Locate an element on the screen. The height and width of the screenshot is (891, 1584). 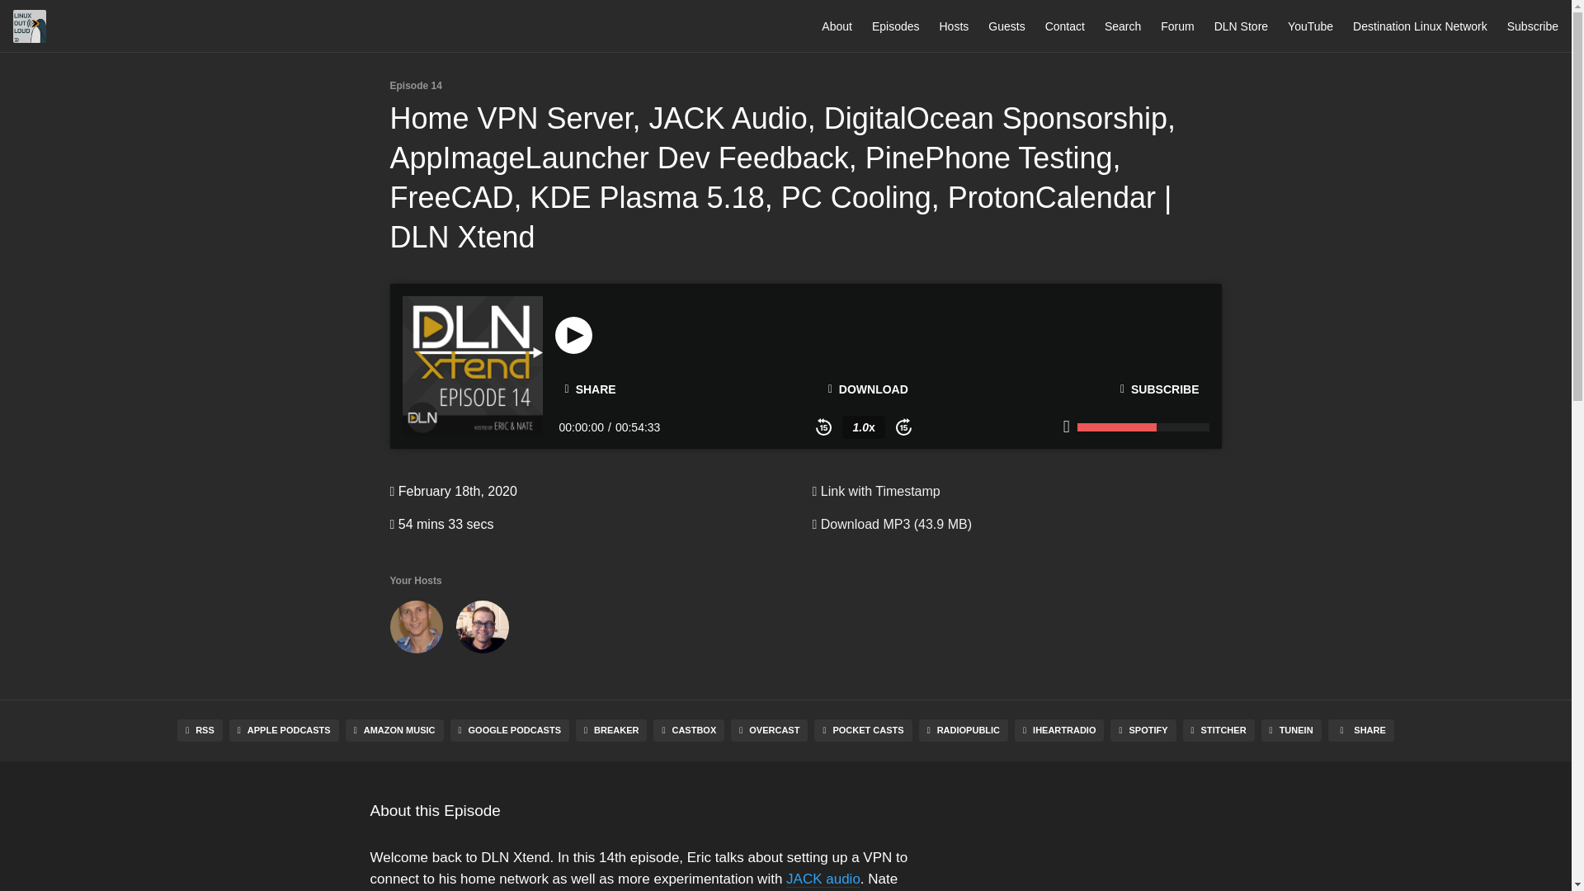
SHARE is located at coordinates (590, 389).